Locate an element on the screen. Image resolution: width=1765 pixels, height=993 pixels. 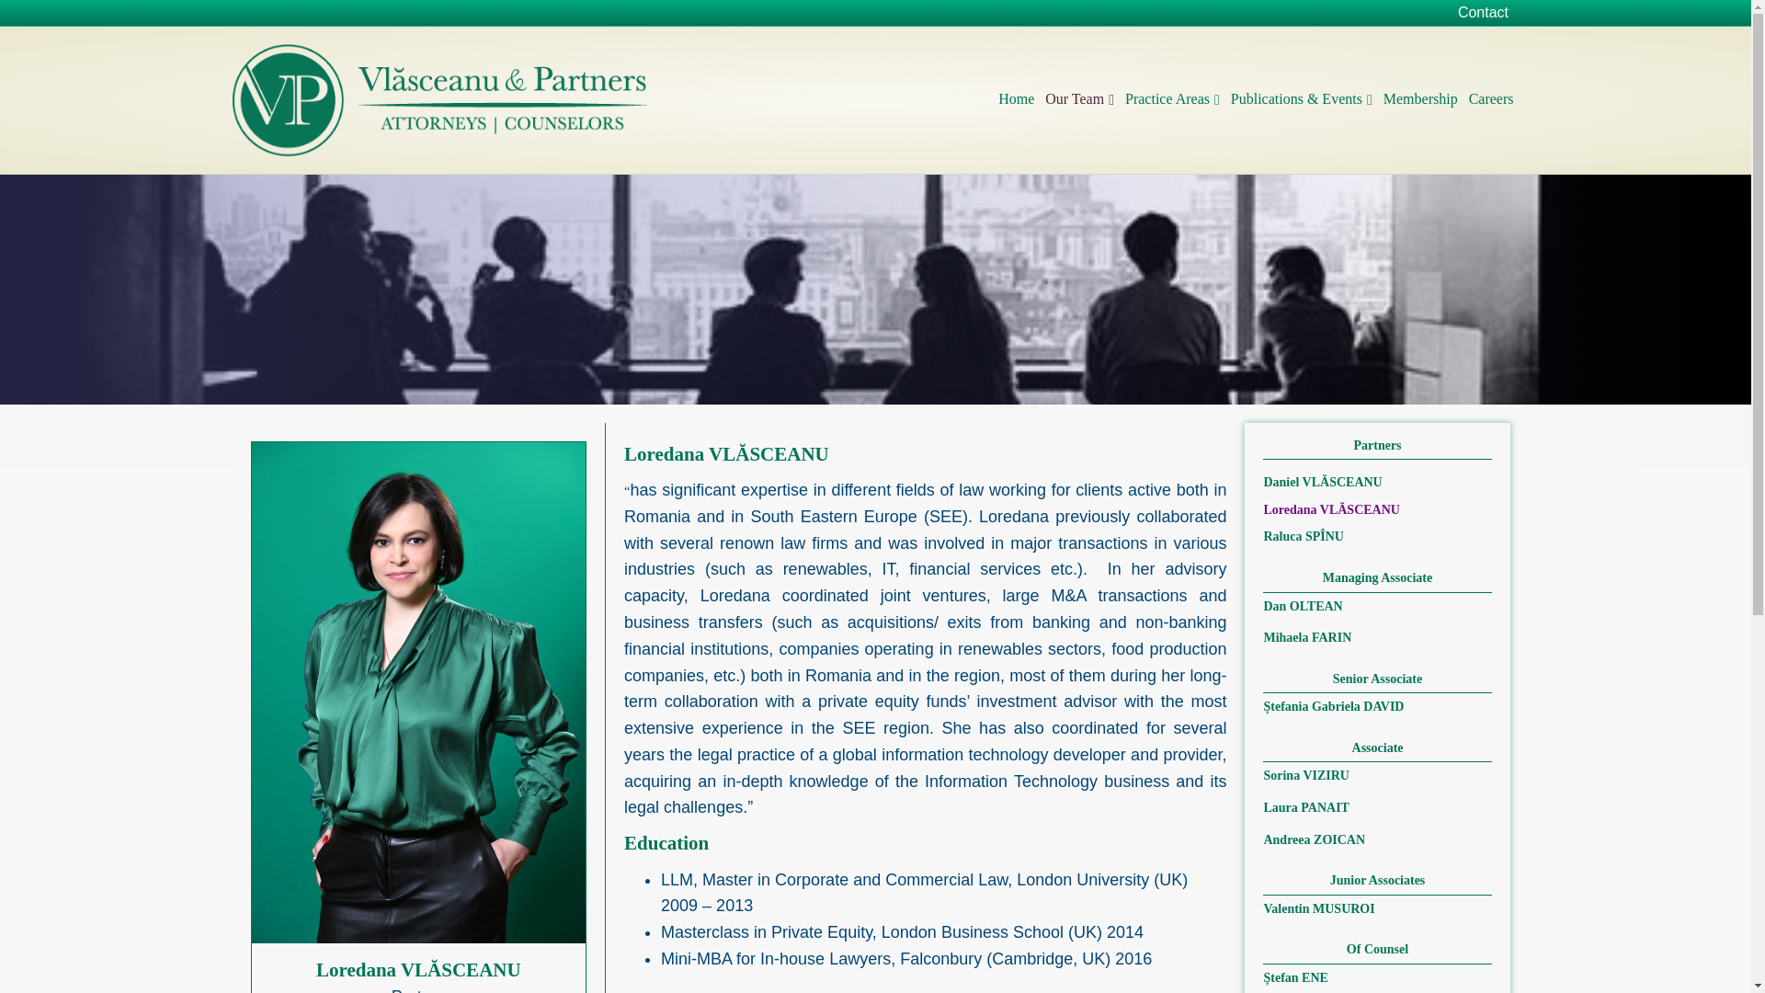
Andreea ZOICAN is located at coordinates (1314, 840).